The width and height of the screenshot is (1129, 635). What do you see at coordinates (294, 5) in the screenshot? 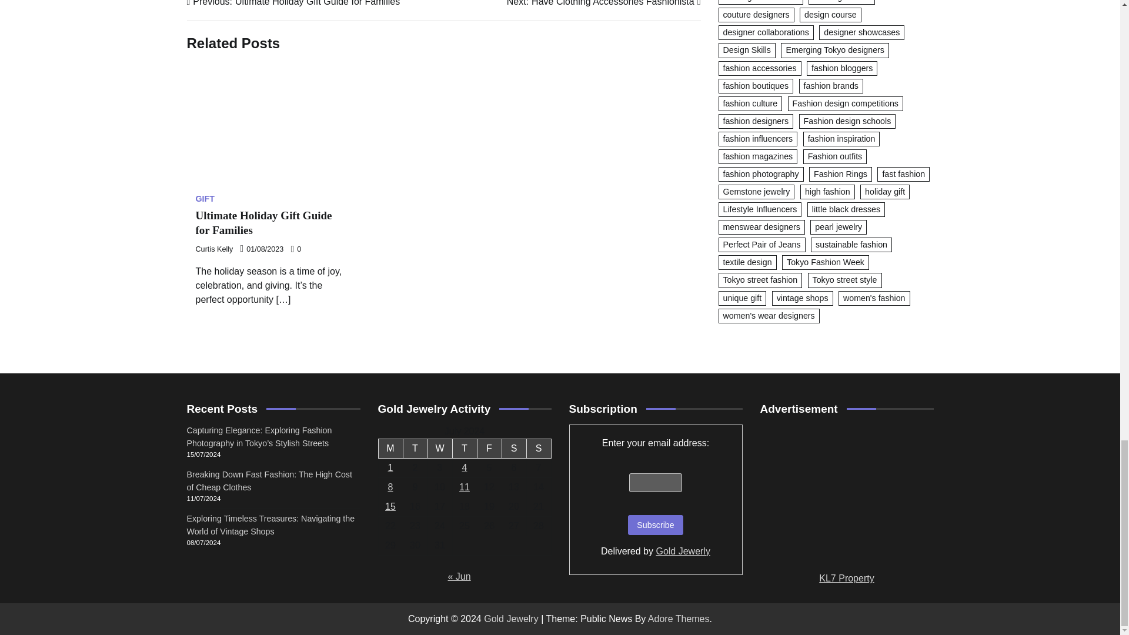
I see `Wednesday` at bounding box center [294, 5].